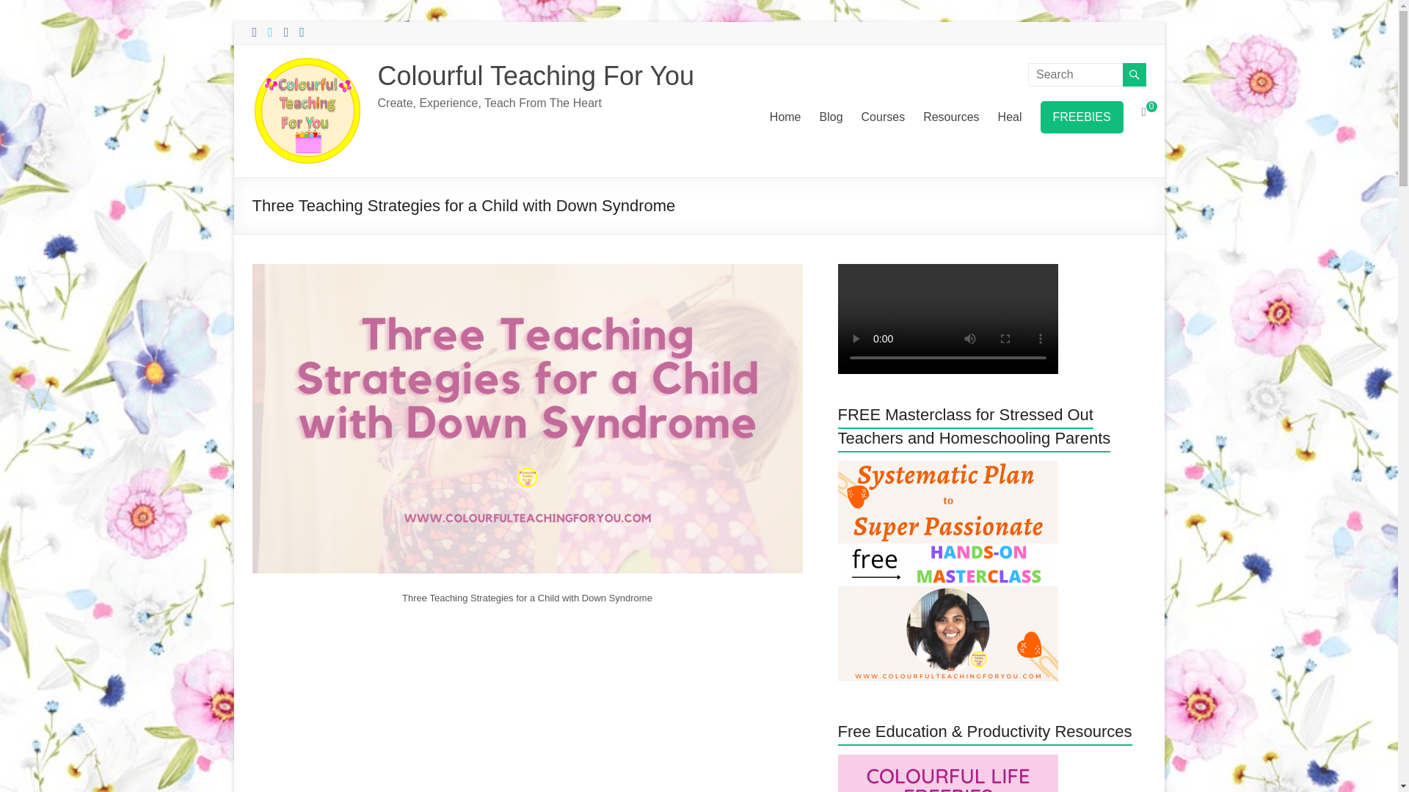 Image resolution: width=1409 pixels, height=792 pixels. I want to click on Colourful Teaching For You, so click(536, 76).